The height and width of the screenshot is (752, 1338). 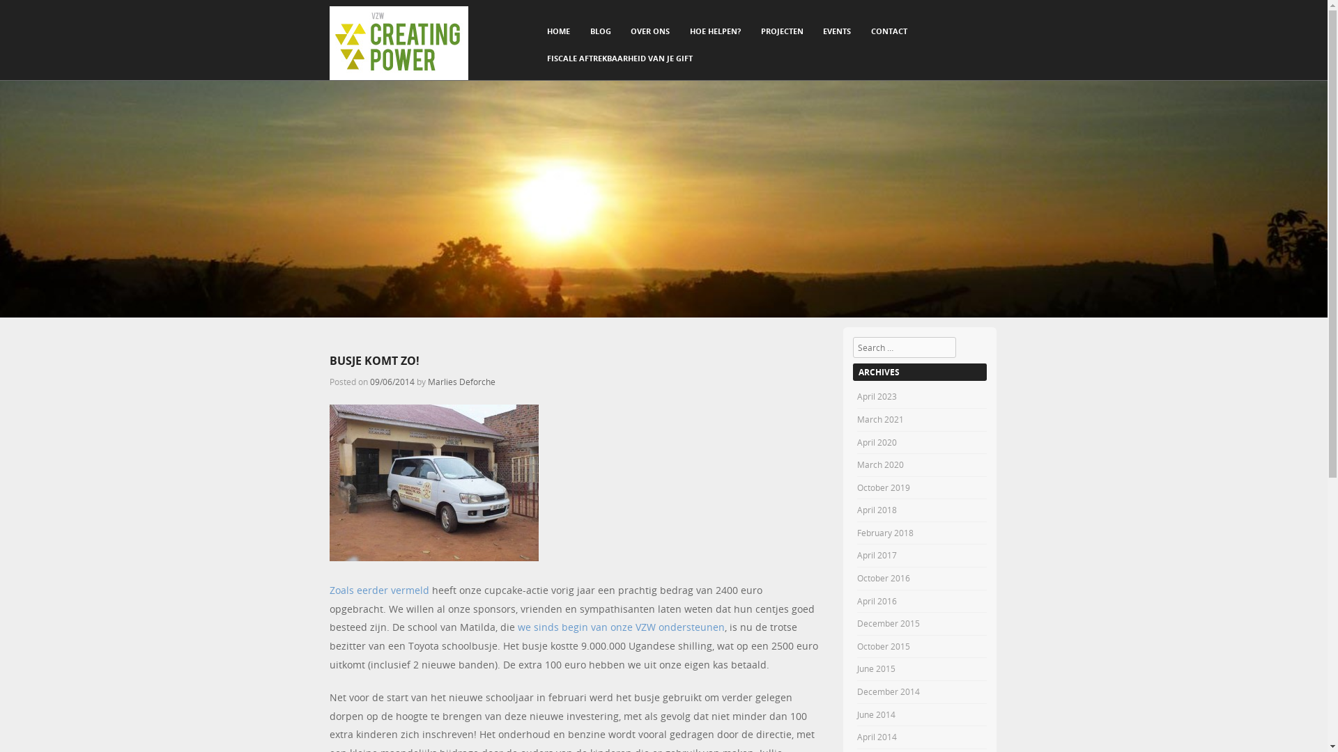 What do you see at coordinates (885, 533) in the screenshot?
I see `February 2018` at bounding box center [885, 533].